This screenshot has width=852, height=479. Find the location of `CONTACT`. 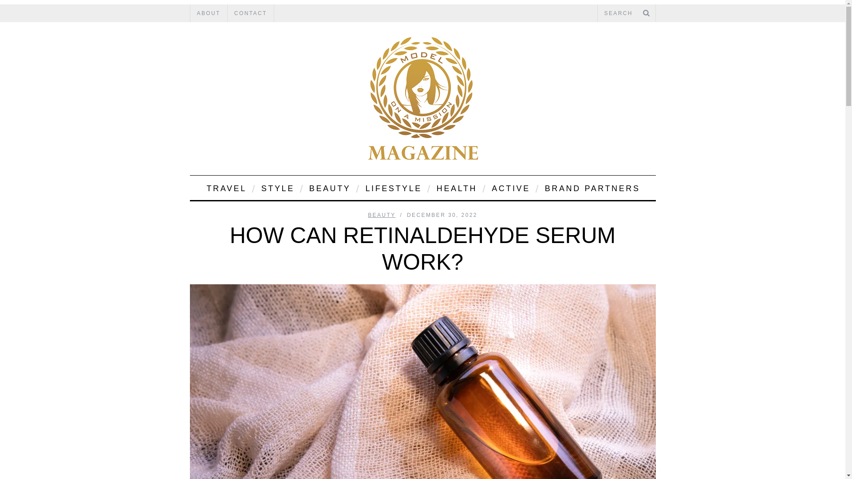

CONTACT is located at coordinates (250, 13).